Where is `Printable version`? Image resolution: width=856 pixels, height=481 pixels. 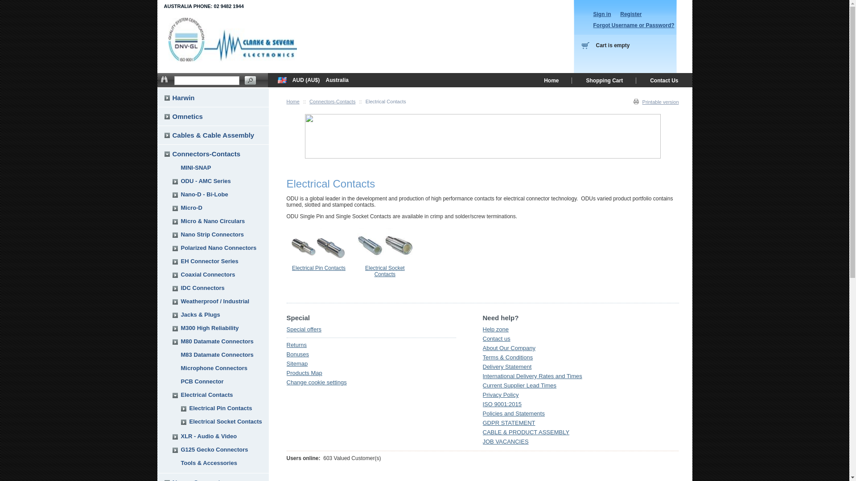
Printable version is located at coordinates (656, 102).